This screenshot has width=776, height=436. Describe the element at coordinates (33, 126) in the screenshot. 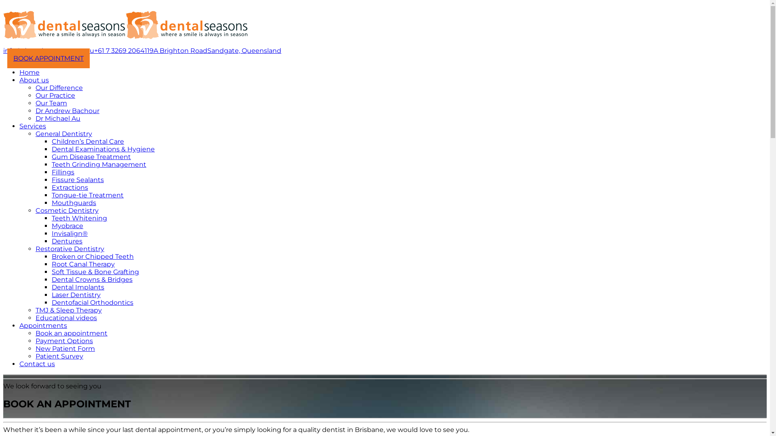

I see `Services` at that location.